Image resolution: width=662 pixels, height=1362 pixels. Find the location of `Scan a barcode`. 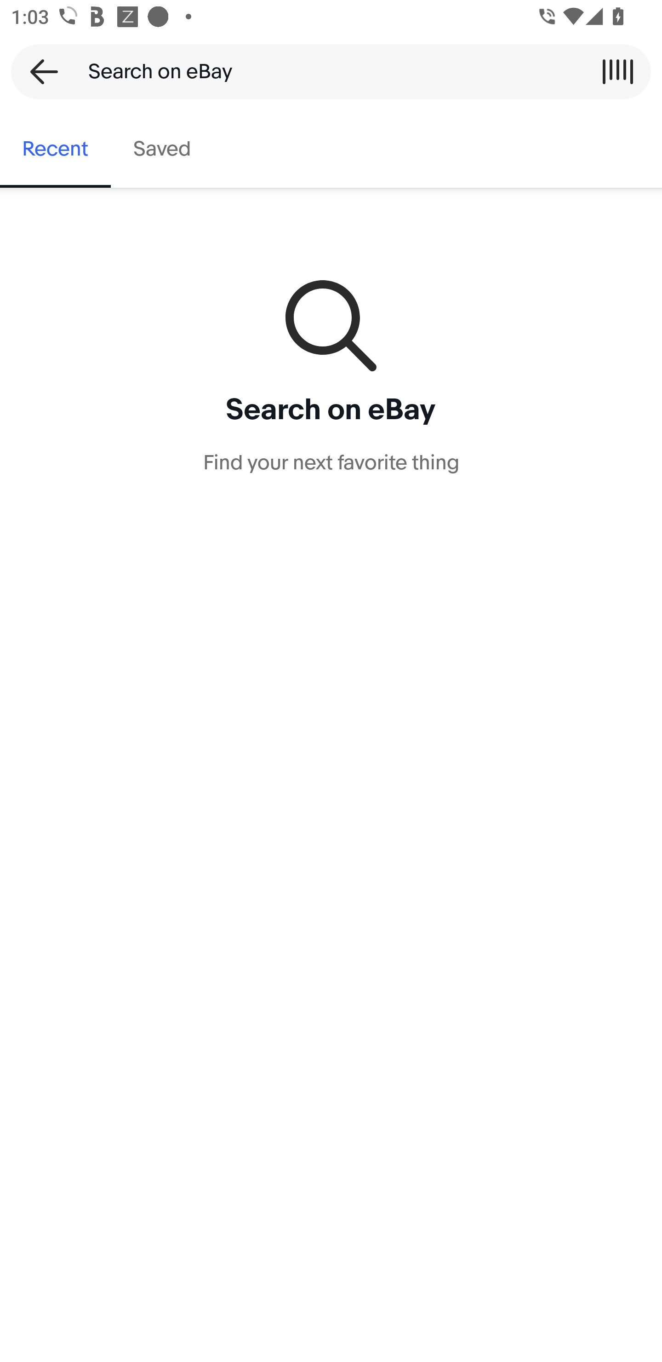

Scan a barcode is located at coordinates (617, 71).